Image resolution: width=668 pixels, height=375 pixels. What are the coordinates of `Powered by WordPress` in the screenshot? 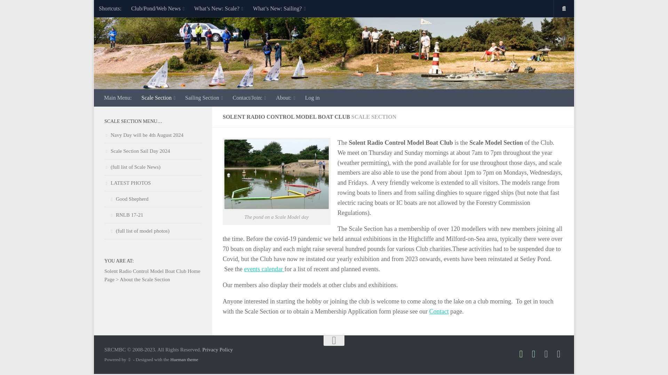 It's located at (129, 360).